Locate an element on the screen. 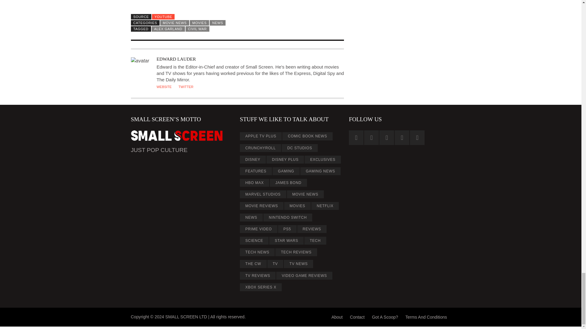 The image size is (586, 329). View all posts in MOVIE NEWS is located at coordinates (175, 23).